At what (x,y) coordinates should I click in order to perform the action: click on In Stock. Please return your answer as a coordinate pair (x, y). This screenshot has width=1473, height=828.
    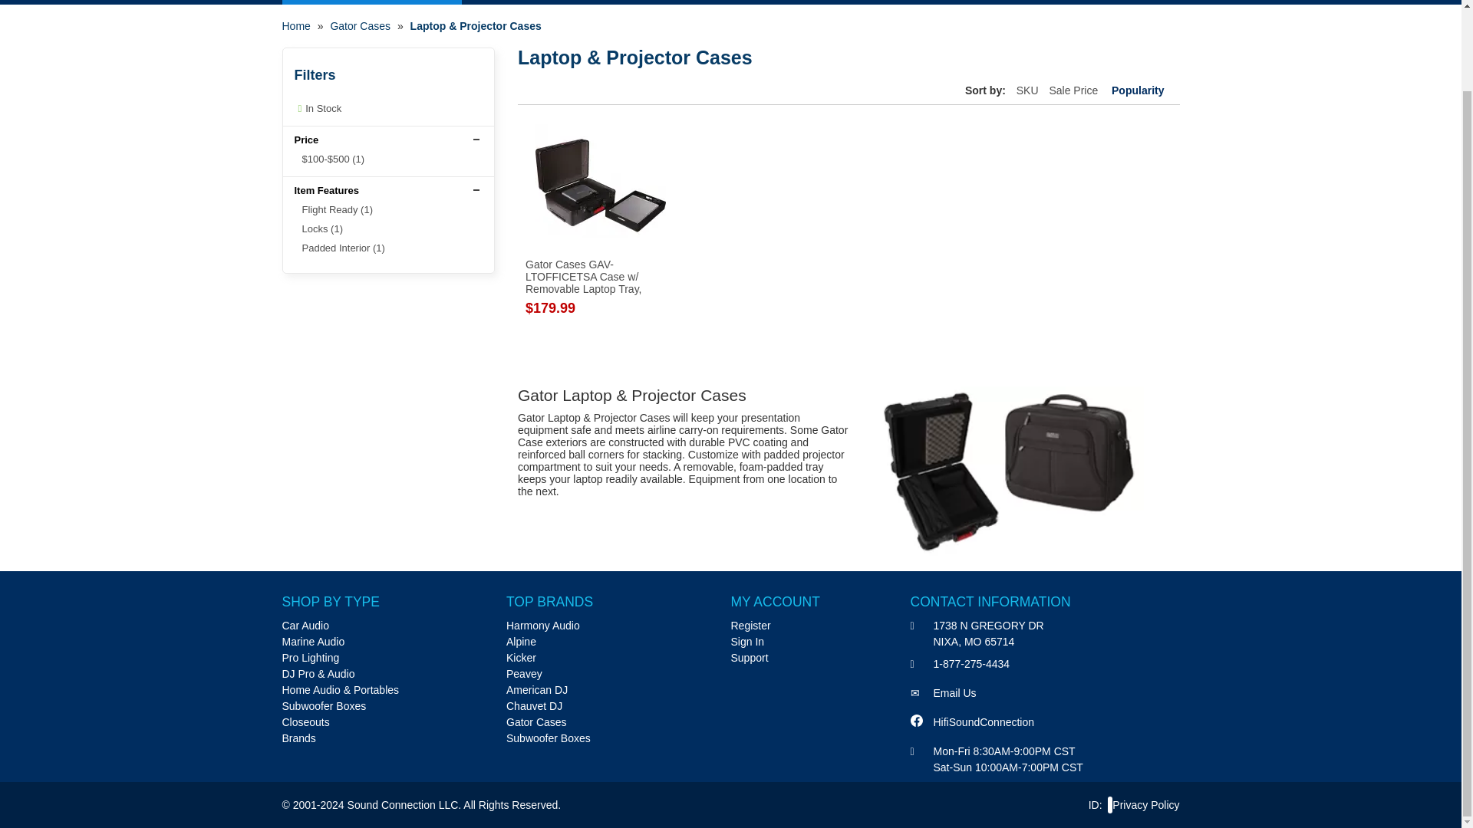
    Looking at the image, I should click on (318, 108).